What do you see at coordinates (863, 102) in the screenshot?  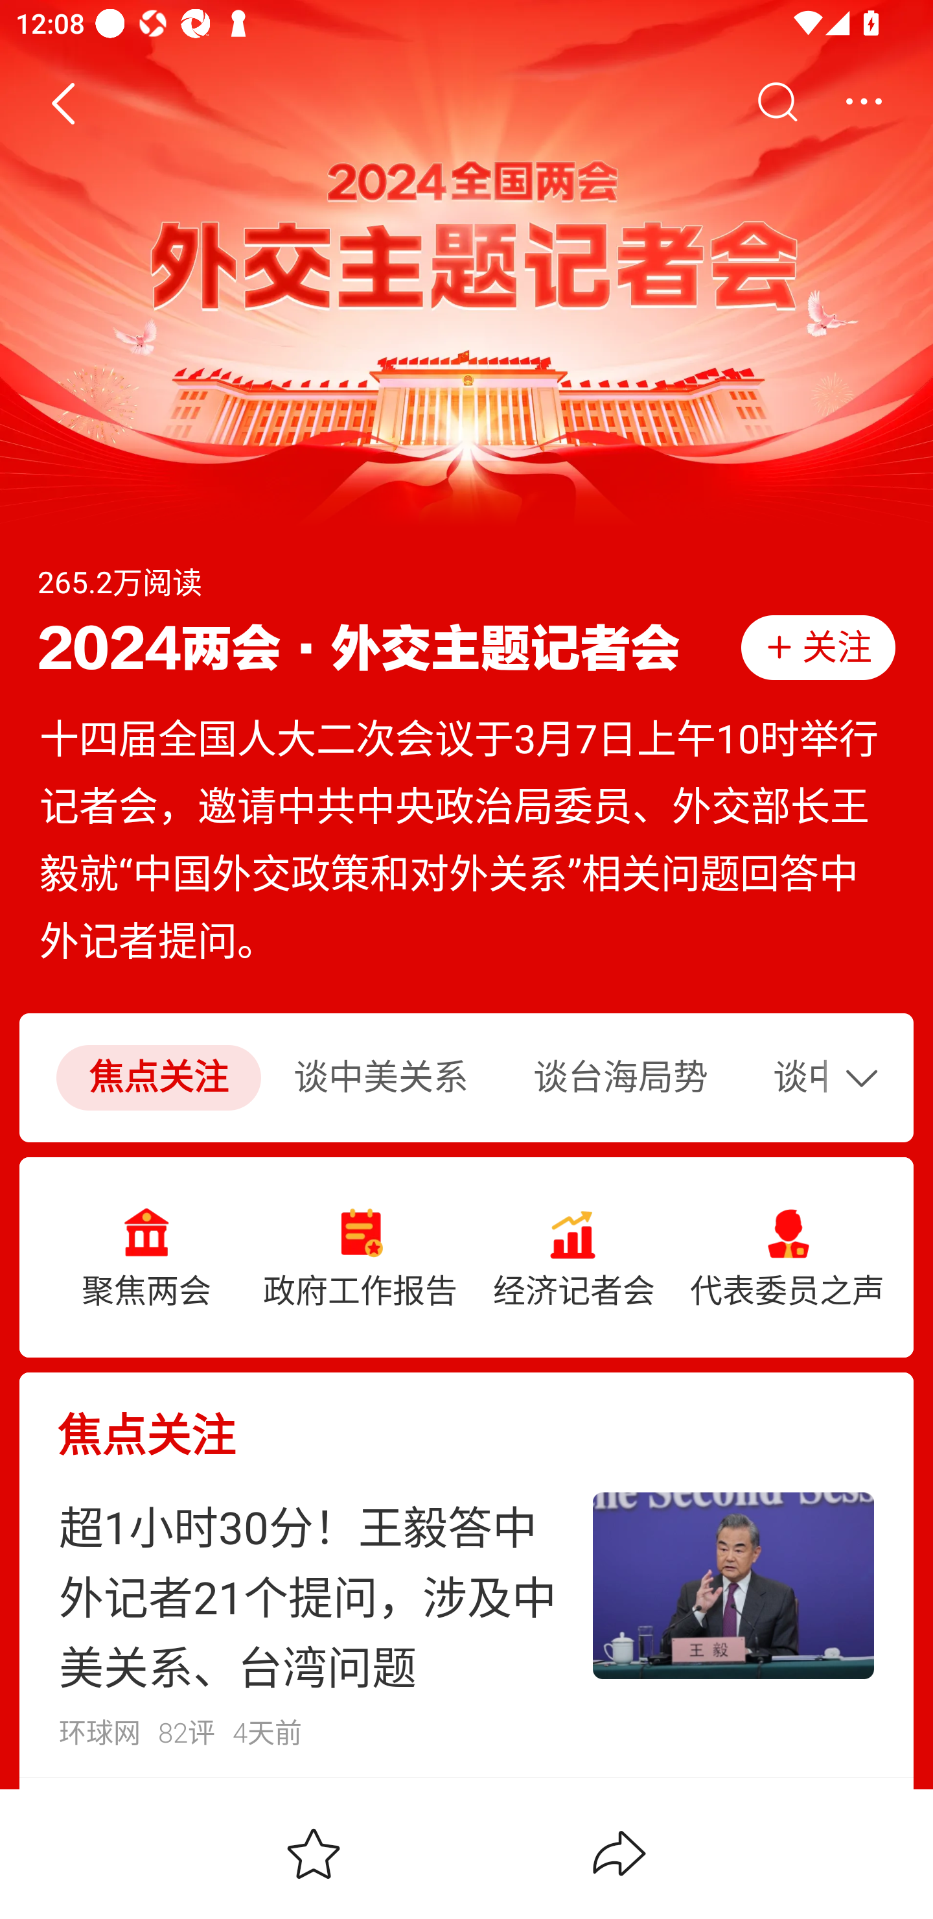 I see `` at bounding box center [863, 102].